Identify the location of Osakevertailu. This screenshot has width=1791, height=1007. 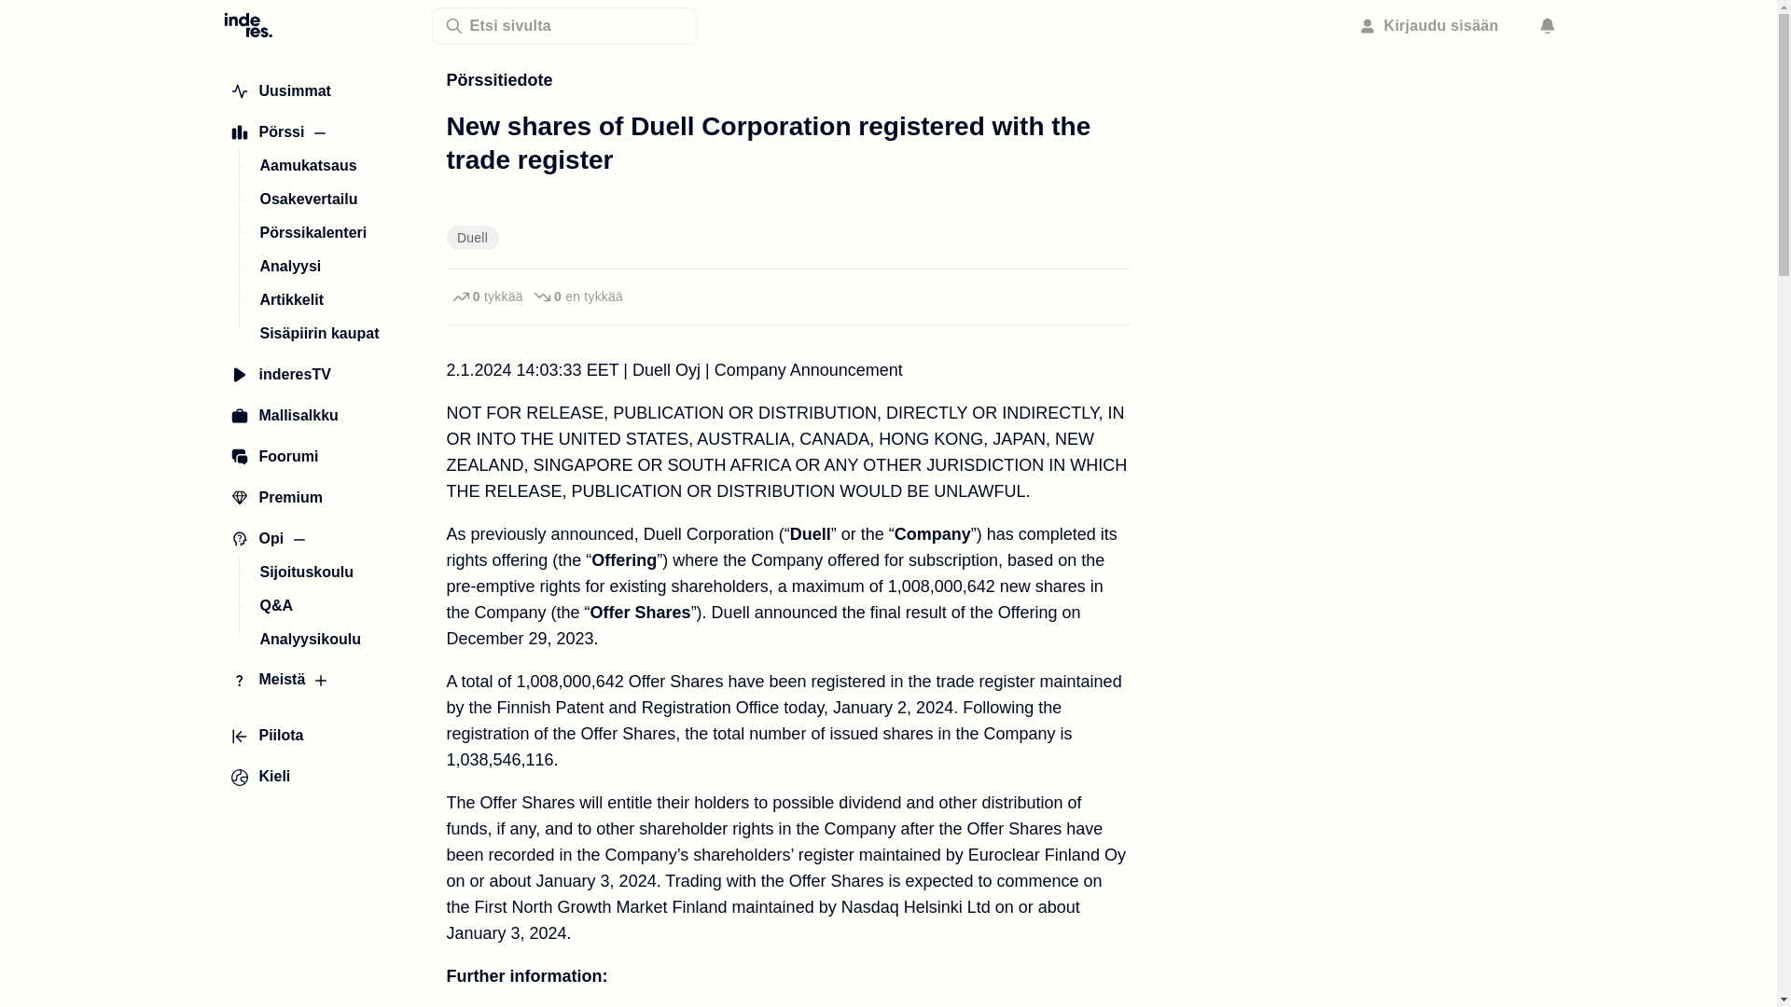
(308, 200).